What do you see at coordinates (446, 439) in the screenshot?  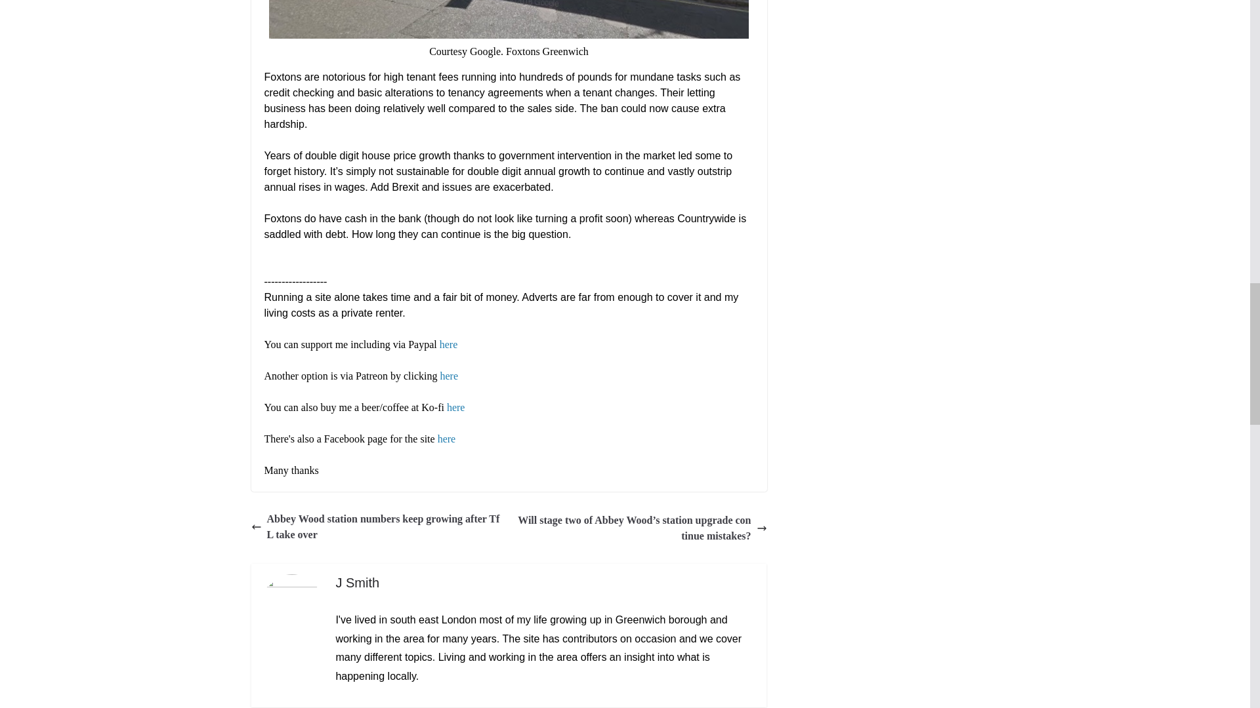 I see `here` at bounding box center [446, 439].